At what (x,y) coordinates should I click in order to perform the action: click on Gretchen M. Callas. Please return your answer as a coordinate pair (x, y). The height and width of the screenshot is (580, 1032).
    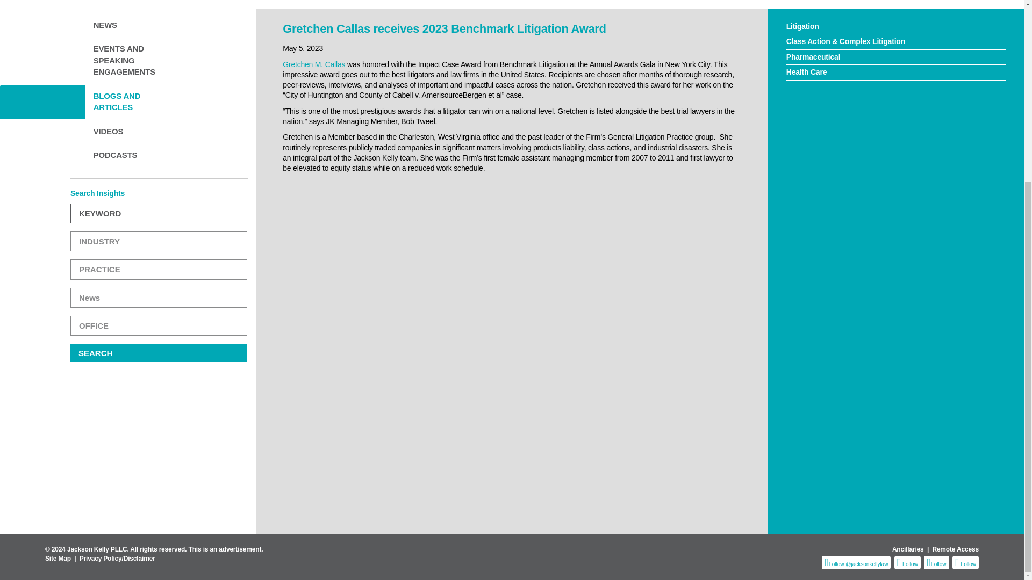
    Looking at the image, I should click on (314, 64).